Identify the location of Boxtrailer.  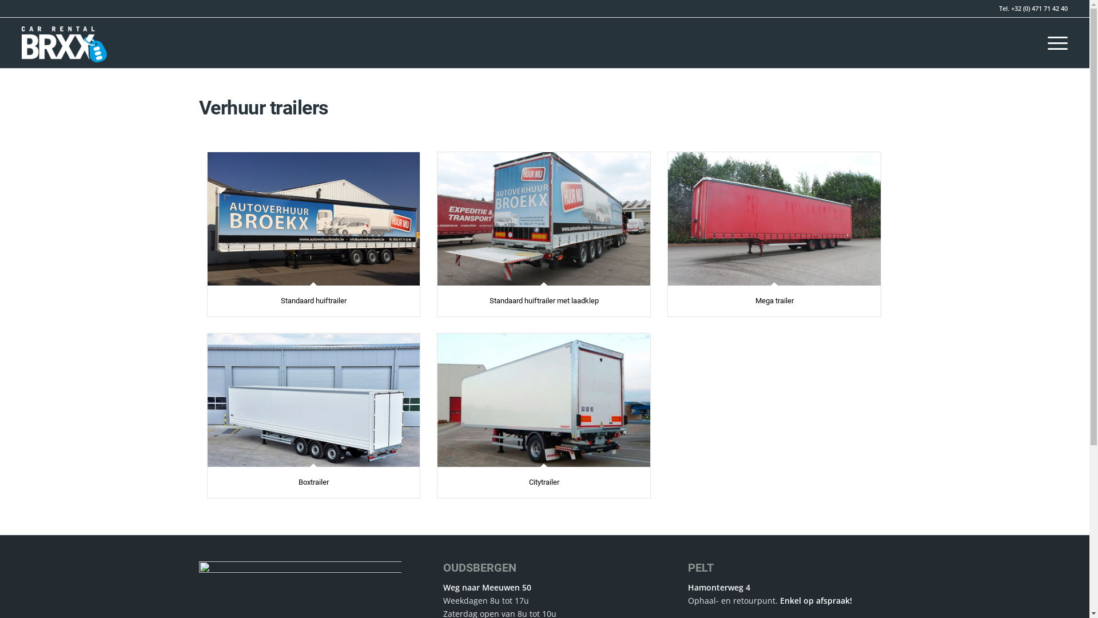
(313, 482).